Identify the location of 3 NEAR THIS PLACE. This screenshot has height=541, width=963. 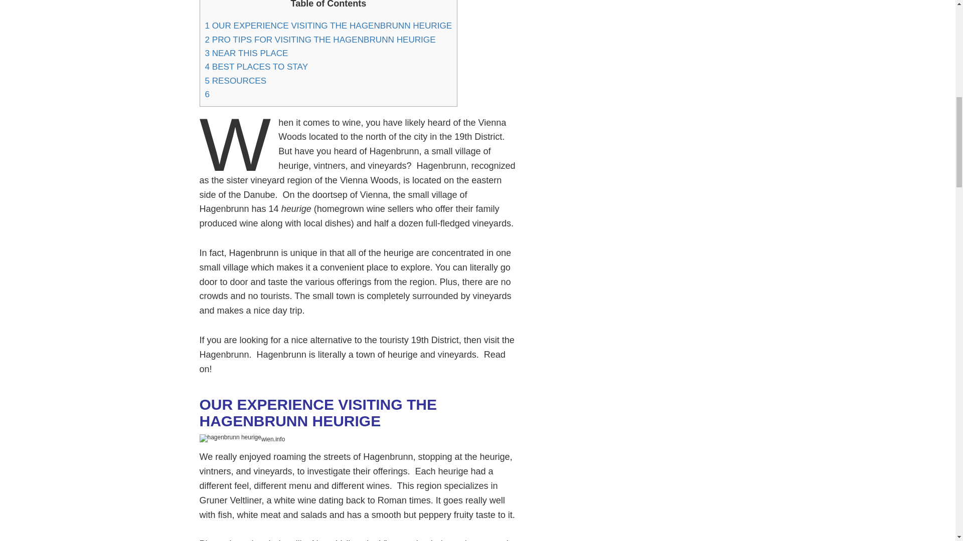
(246, 53).